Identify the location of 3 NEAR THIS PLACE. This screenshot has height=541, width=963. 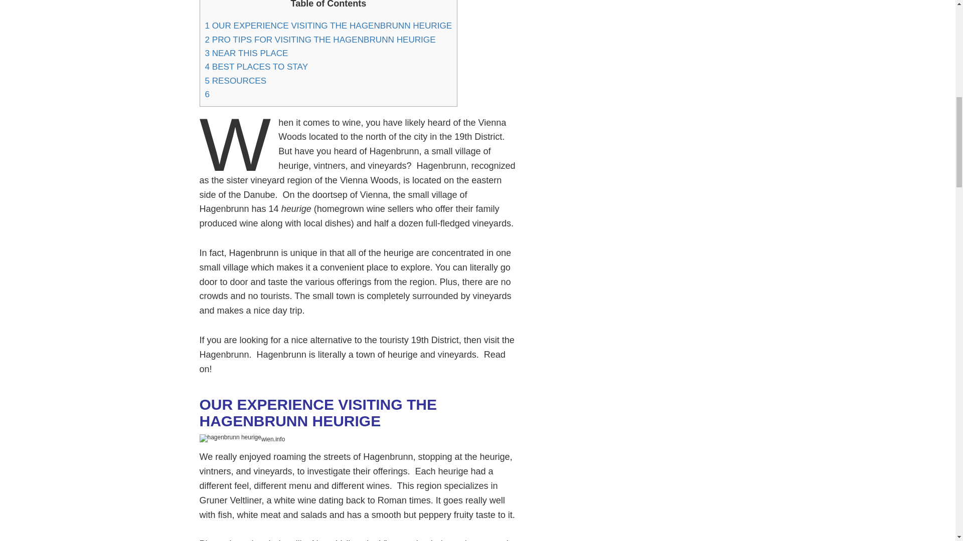
(246, 53).